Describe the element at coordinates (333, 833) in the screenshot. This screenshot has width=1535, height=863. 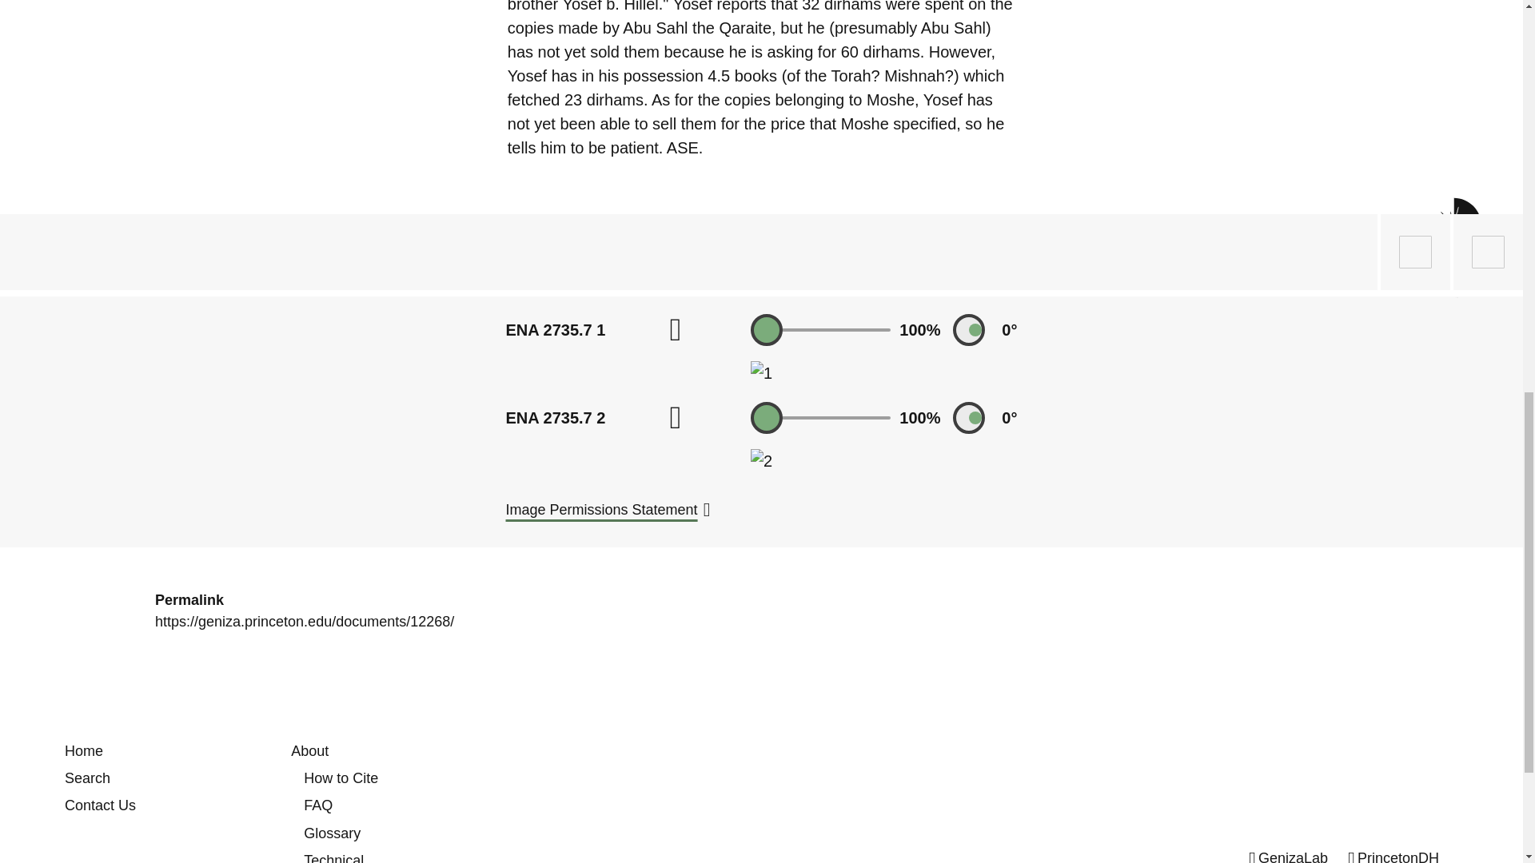
I see `Glossary` at that location.